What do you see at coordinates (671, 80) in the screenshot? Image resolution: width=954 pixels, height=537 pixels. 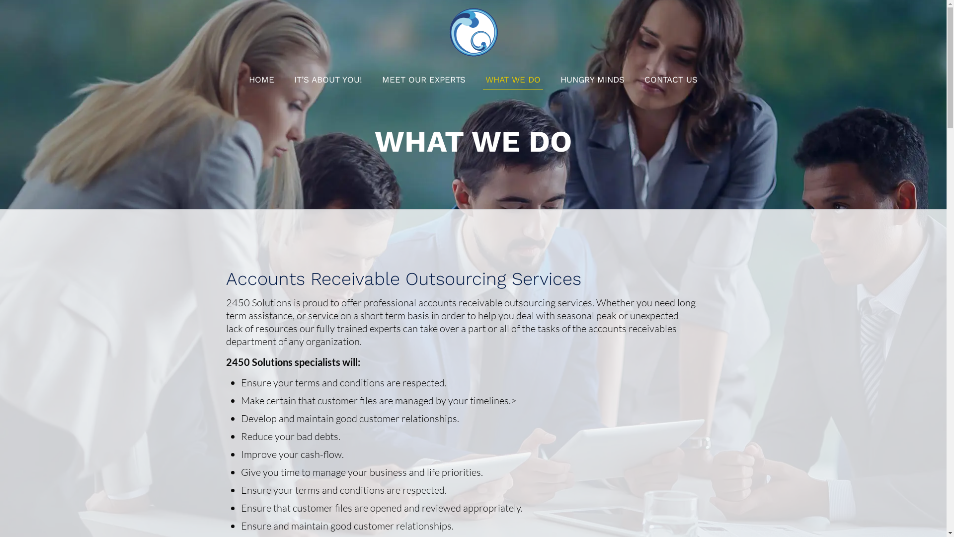 I see `CONTACT US` at bounding box center [671, 80].